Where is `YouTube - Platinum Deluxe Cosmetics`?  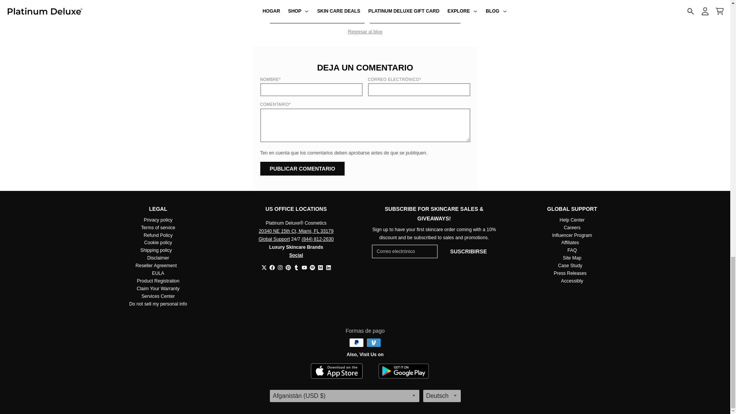
YouTube - Platinum Deluxe Cosmetics is located at coordinates (304, 268).